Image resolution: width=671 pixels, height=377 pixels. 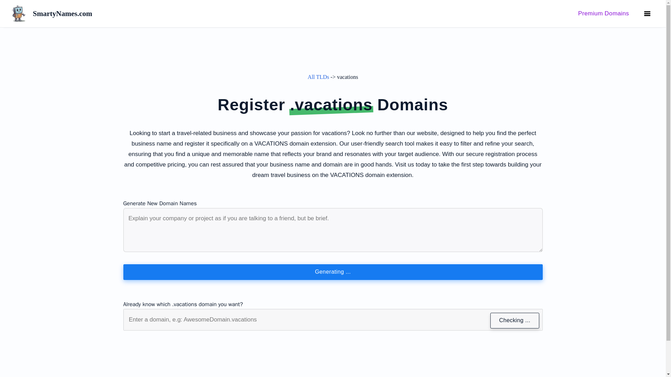 I want to click on Generating ..., so click(x=332, y=272).